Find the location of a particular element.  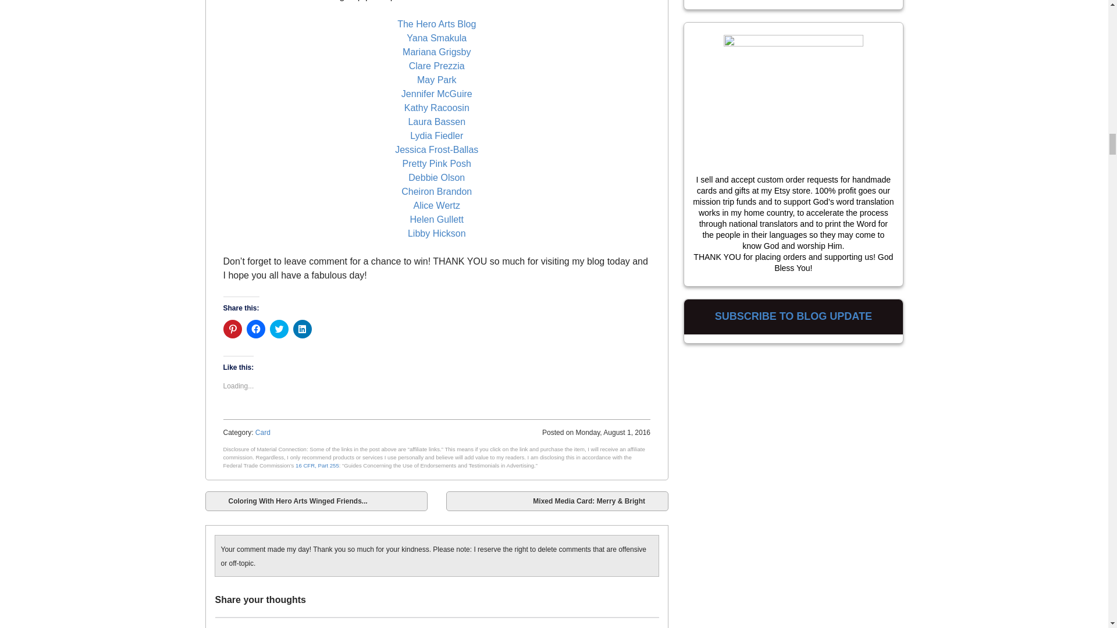

Click to share on Twitter is located at coordinates (279, 329).